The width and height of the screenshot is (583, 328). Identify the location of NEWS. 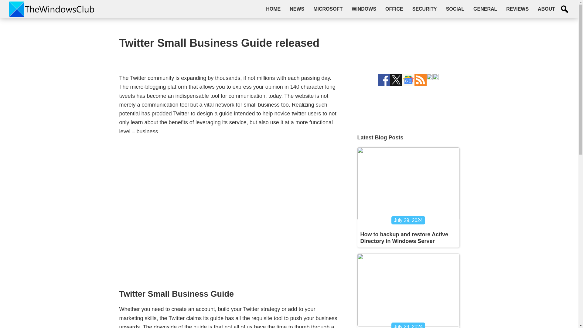
(297, 9).